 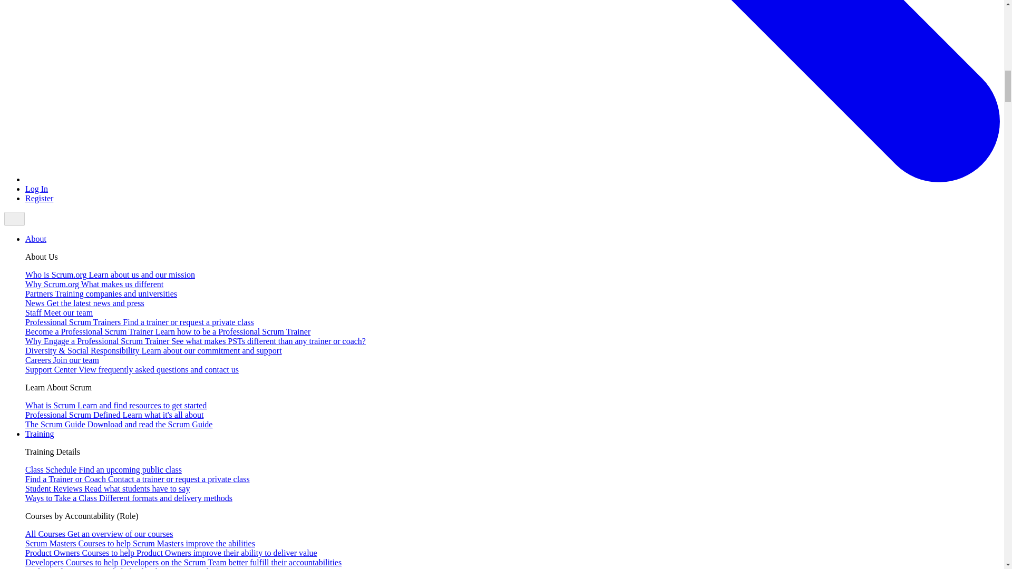 I want to click on About, so click(x=36, y=239).